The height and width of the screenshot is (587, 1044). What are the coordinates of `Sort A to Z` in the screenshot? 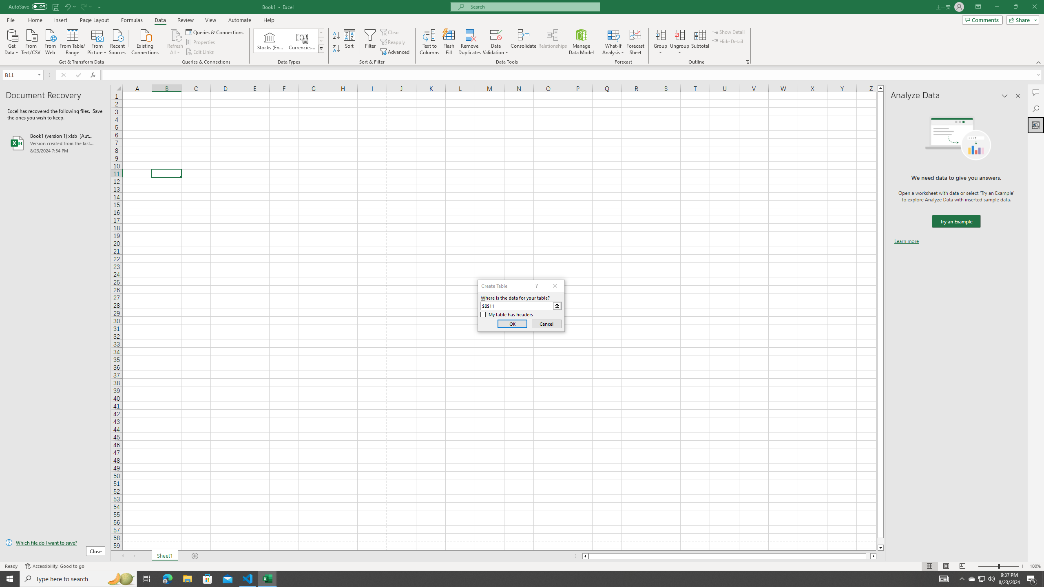 It's located at (337, 36).